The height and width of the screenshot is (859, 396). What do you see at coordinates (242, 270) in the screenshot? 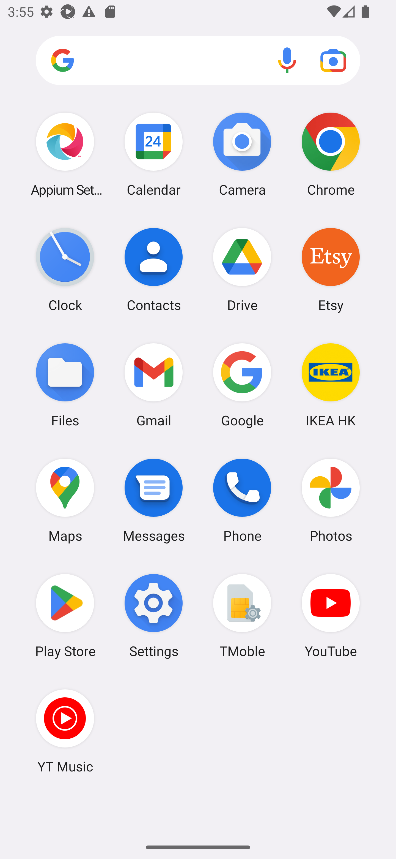
I see `Drive` at bounding box center [242, 270].